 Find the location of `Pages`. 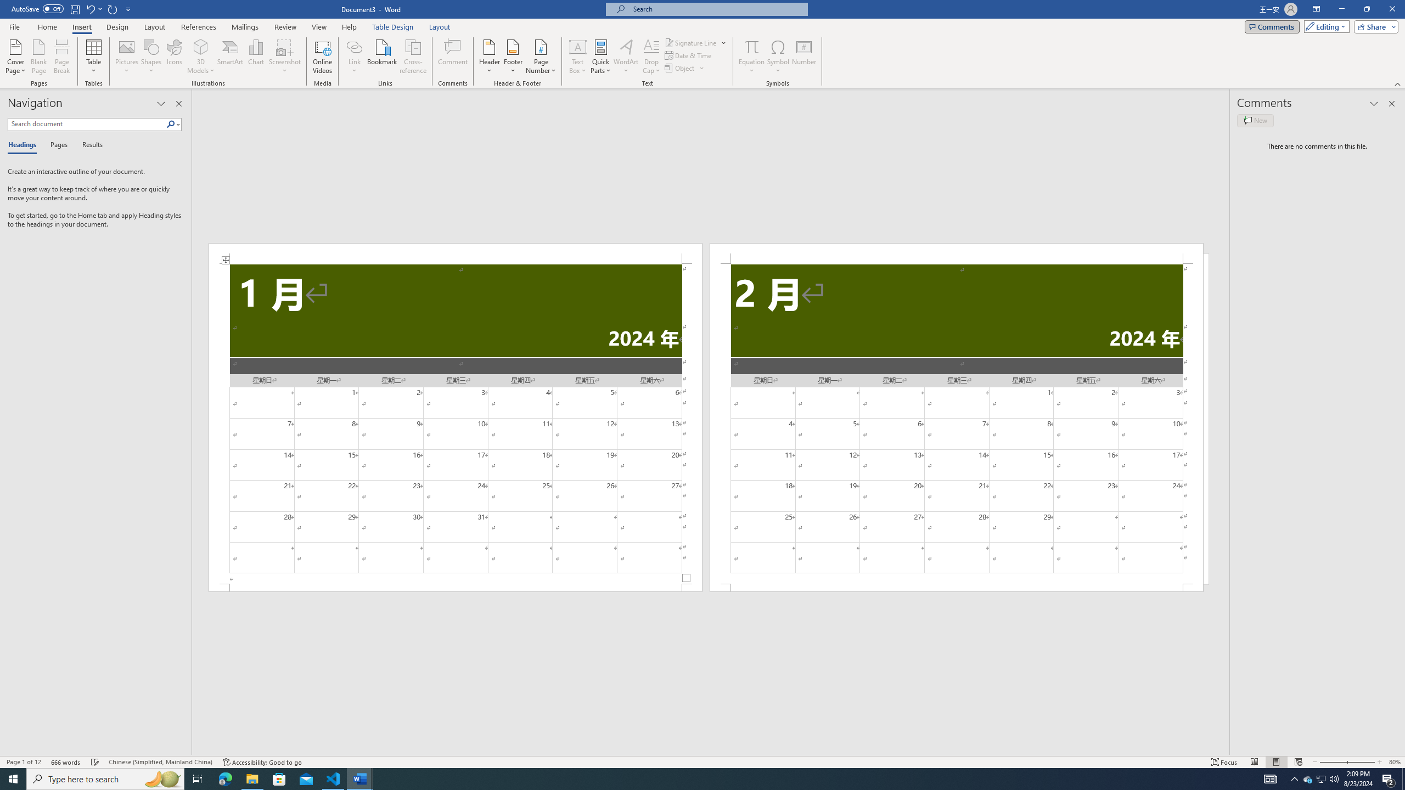

Pages is located at coordinates (57, 145).